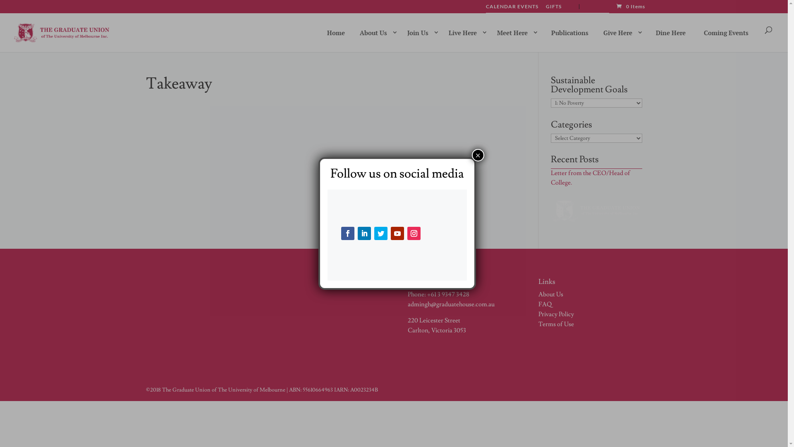 The image size is (794, 447). What do you see at coordinates (551, 295) in the screenshot?
I see `About Us` at bounding box center [551, 295].